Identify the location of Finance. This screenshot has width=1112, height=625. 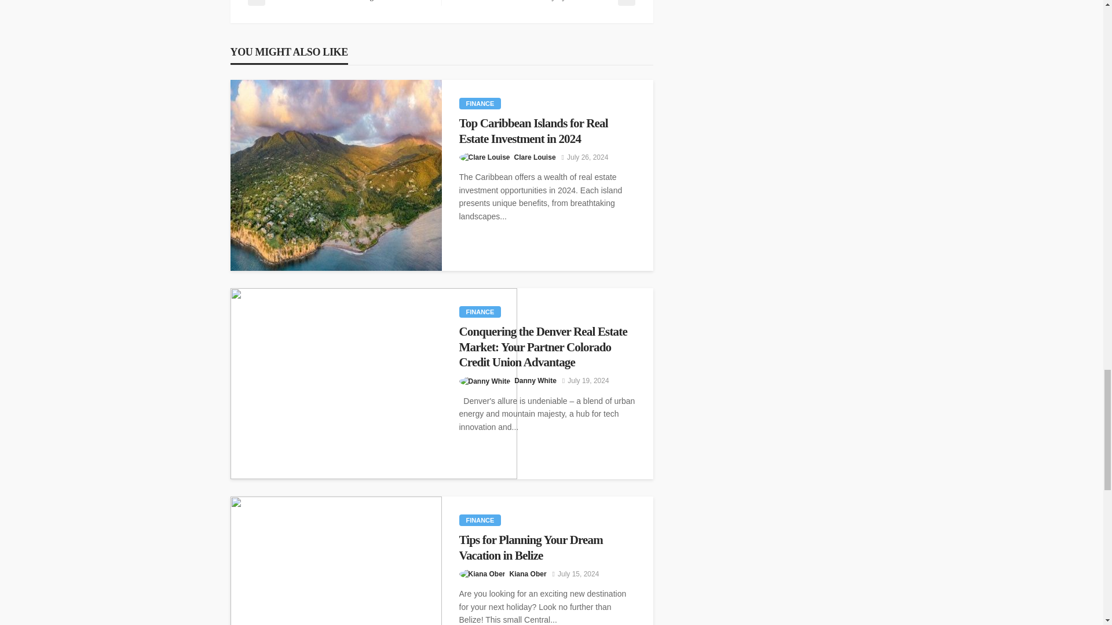
(480, 520).